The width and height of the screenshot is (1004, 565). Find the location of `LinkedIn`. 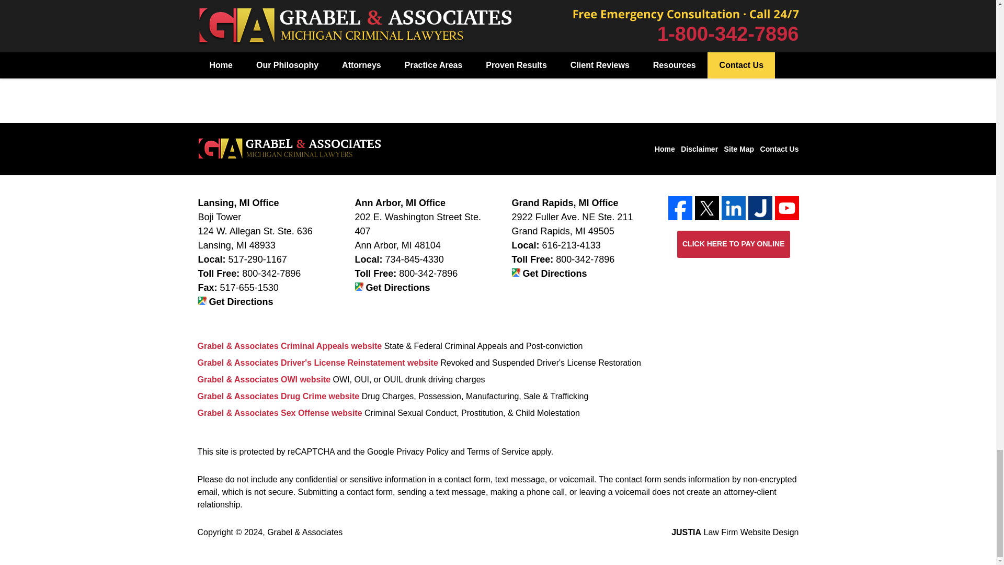

LinkedIn is located at coordinates (734, 208).